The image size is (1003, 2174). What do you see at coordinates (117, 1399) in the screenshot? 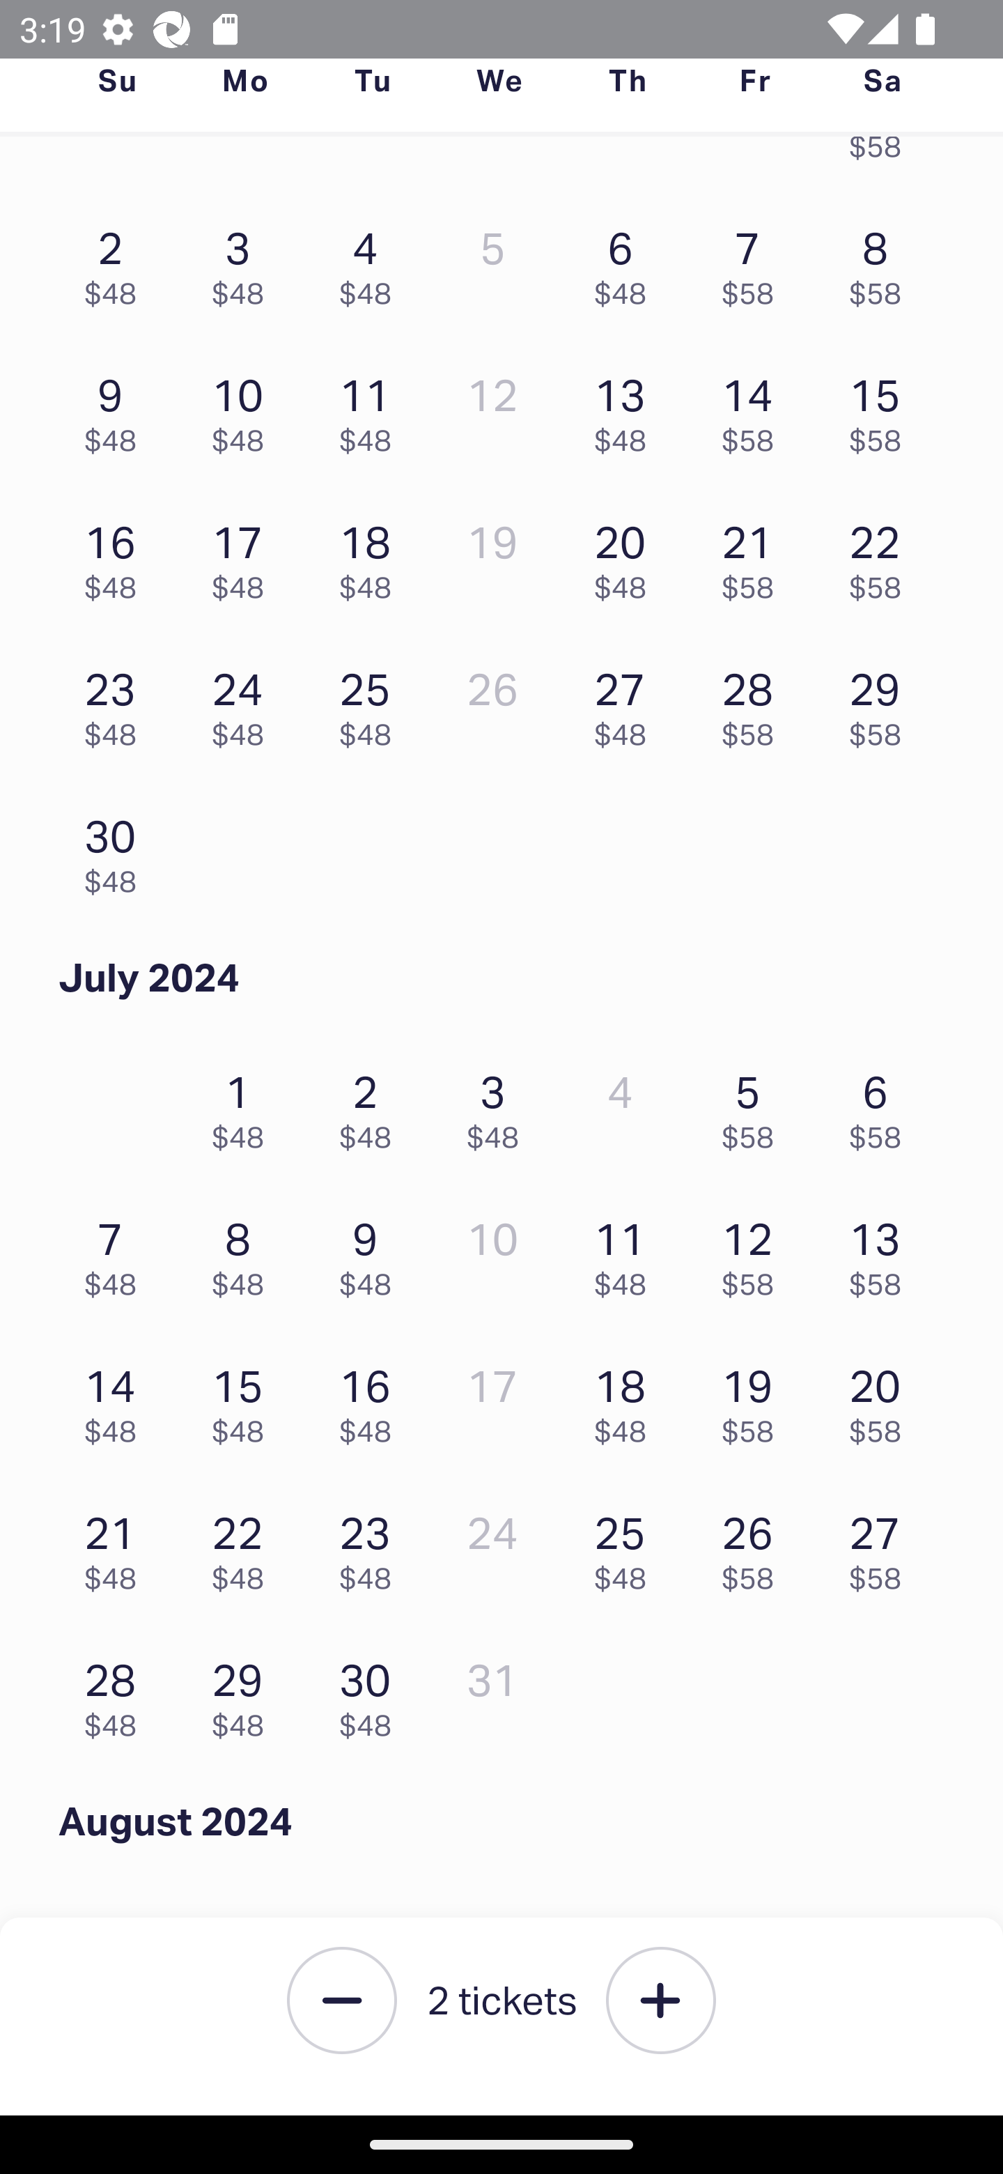
I see `14 $48` at bounding box center [117, 1399].